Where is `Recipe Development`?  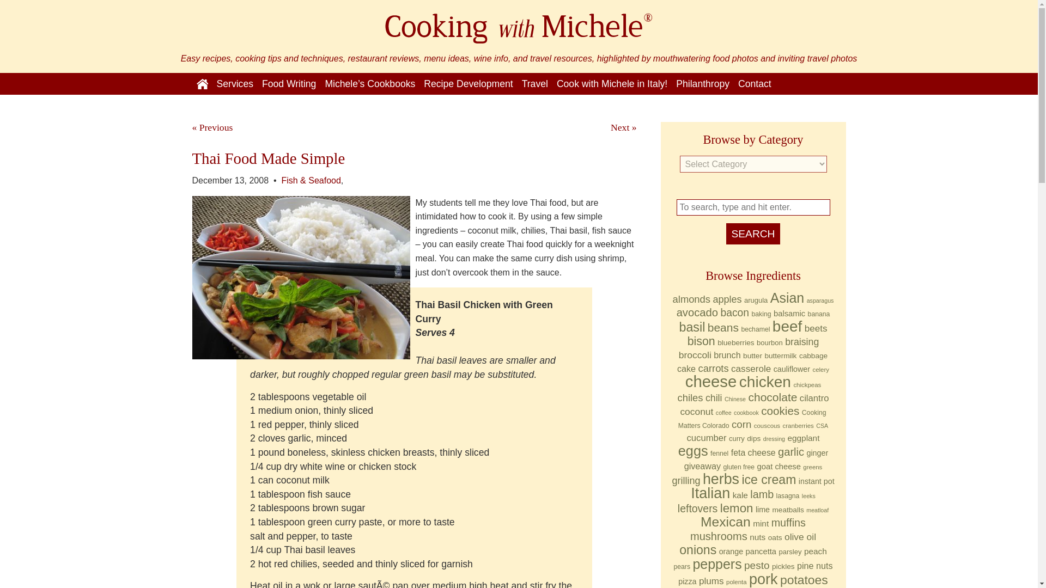
Recipe Development is located at coordinates (467, 84).